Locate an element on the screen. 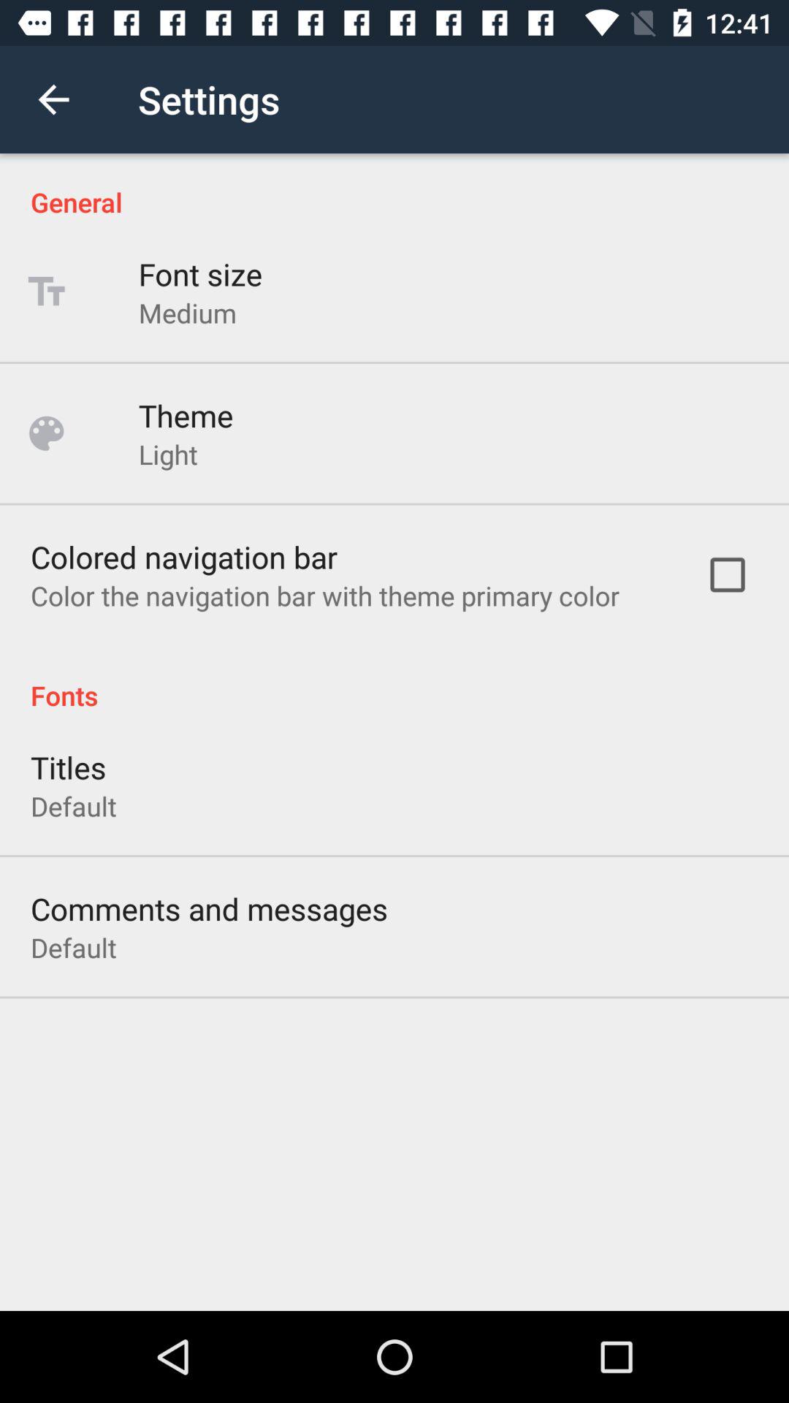 This screenshot has width=789, height=1403. launch icon above the font size icon is located at coordinates (394, 187).